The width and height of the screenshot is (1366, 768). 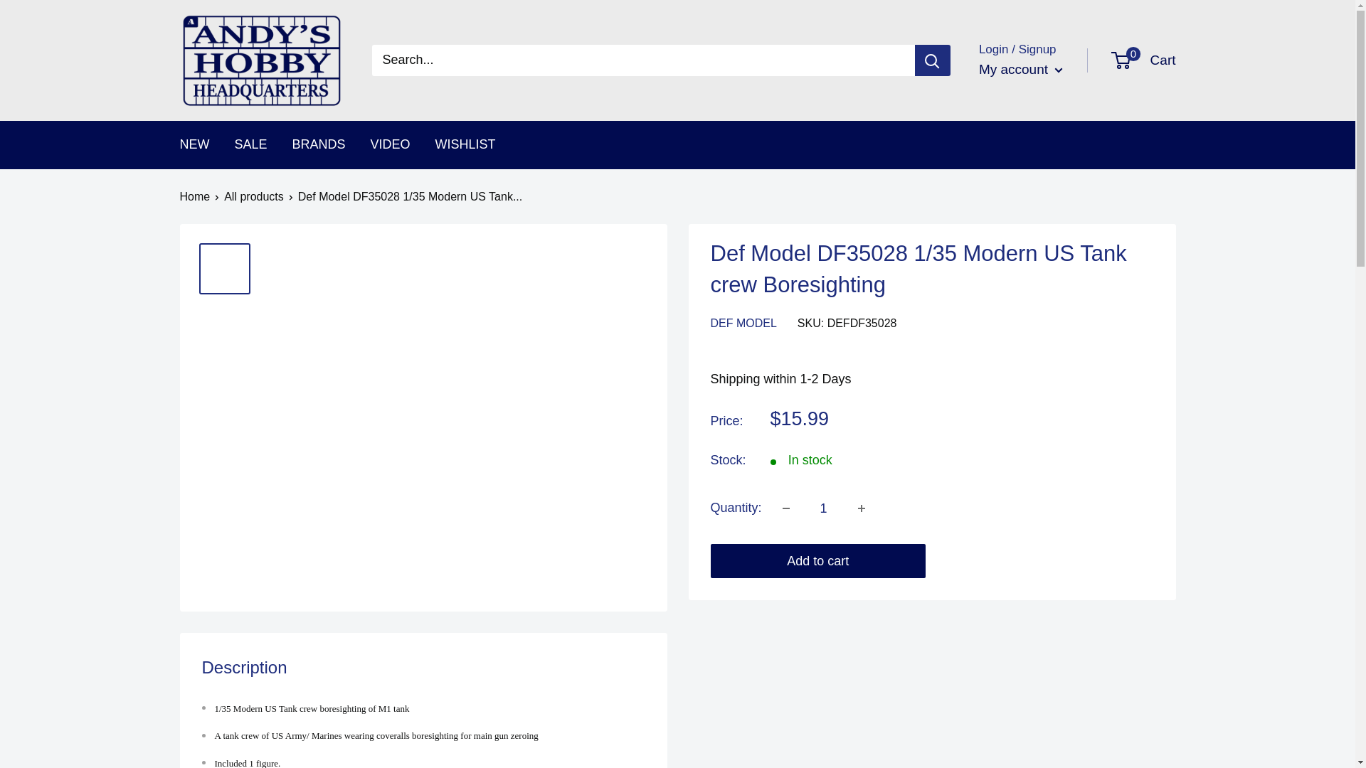 I want to click on My account, so click(x=824, y=508).